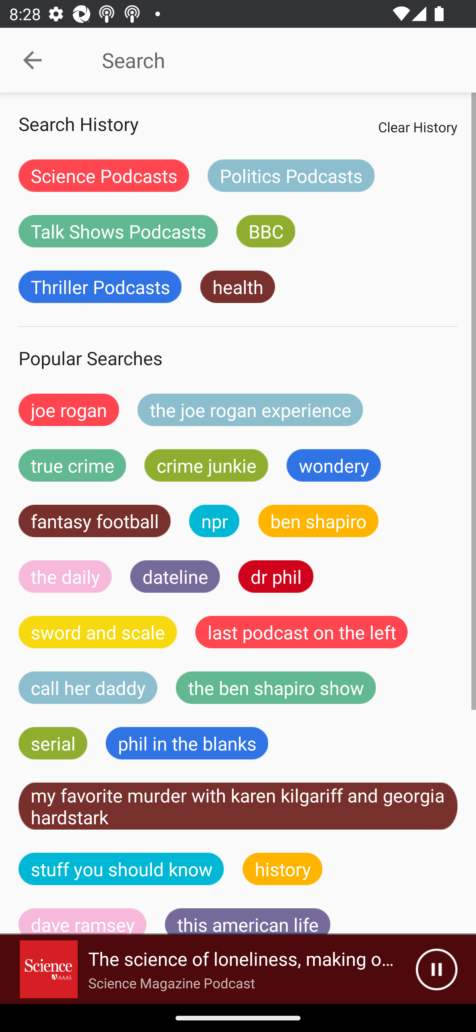  Describe the element at coordinates (276, 576) in the screenshot. I see `dr phil` at that location.